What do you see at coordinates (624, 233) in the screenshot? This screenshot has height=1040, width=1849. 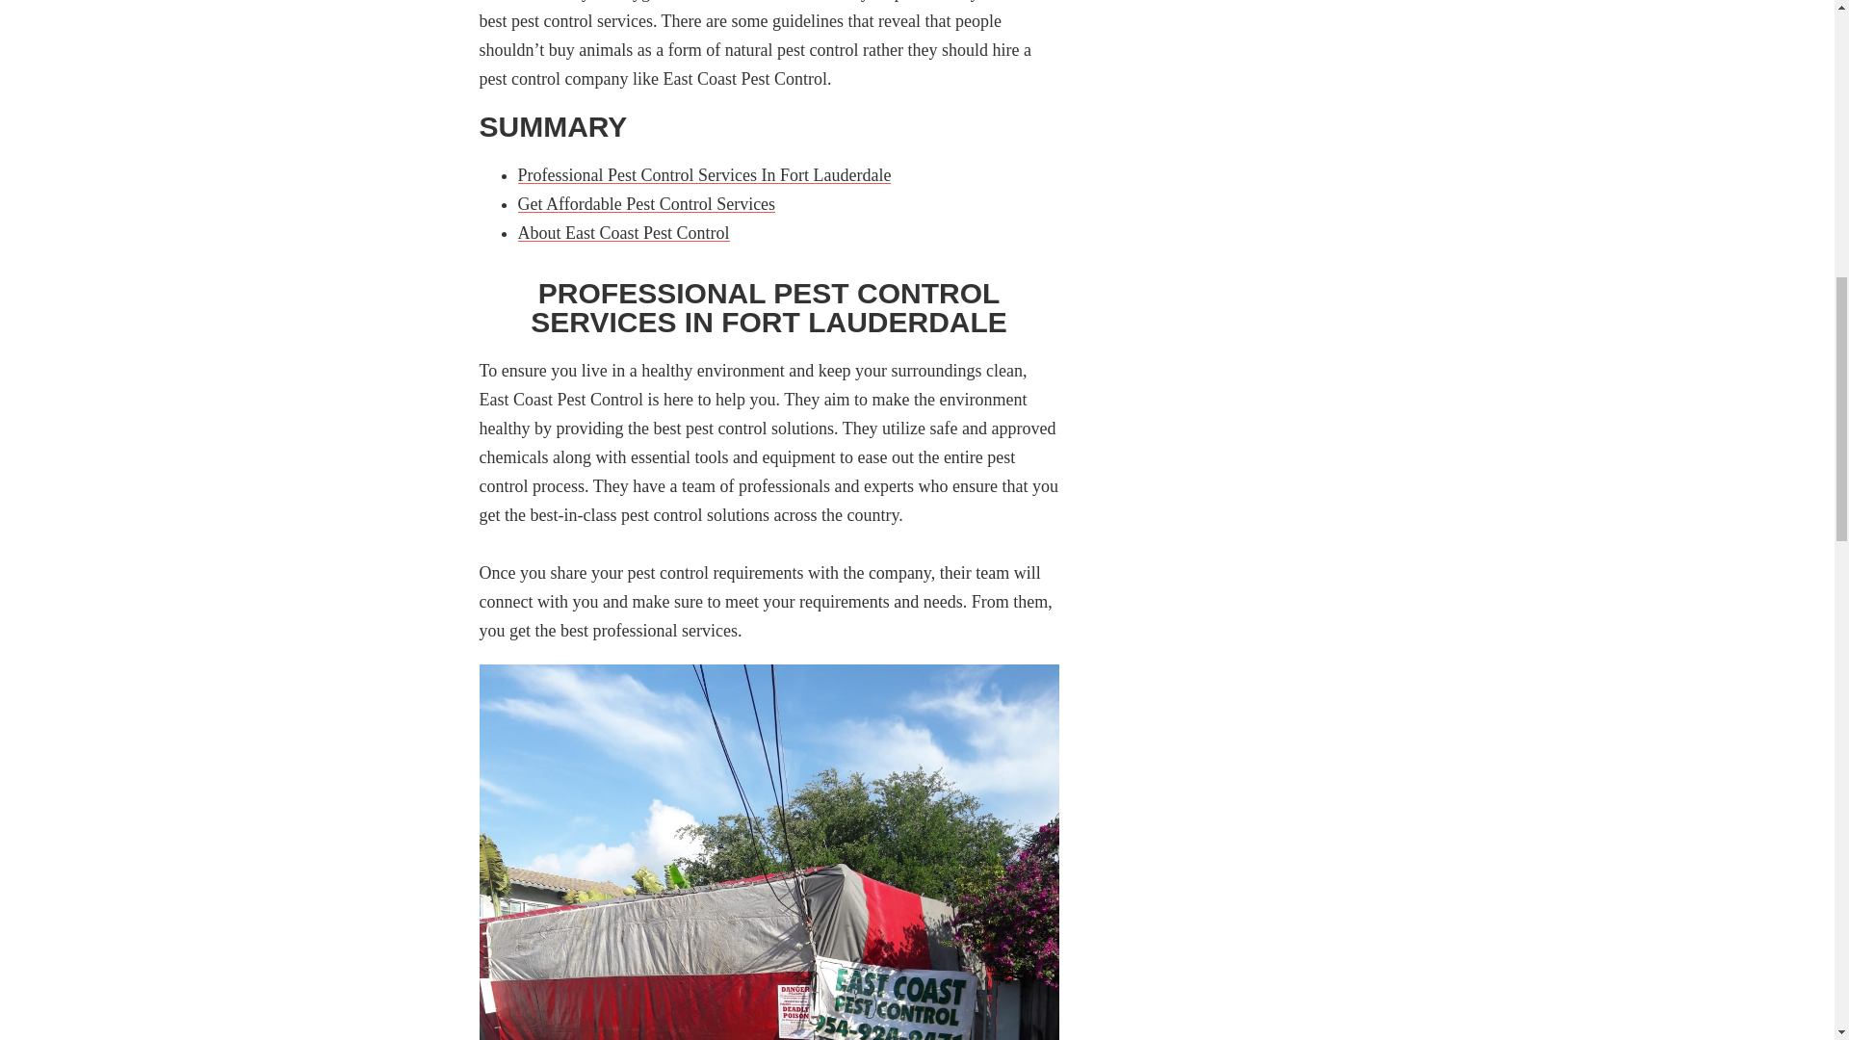 I see `About East Coast Pest Control` at bounding box center [624, 233].